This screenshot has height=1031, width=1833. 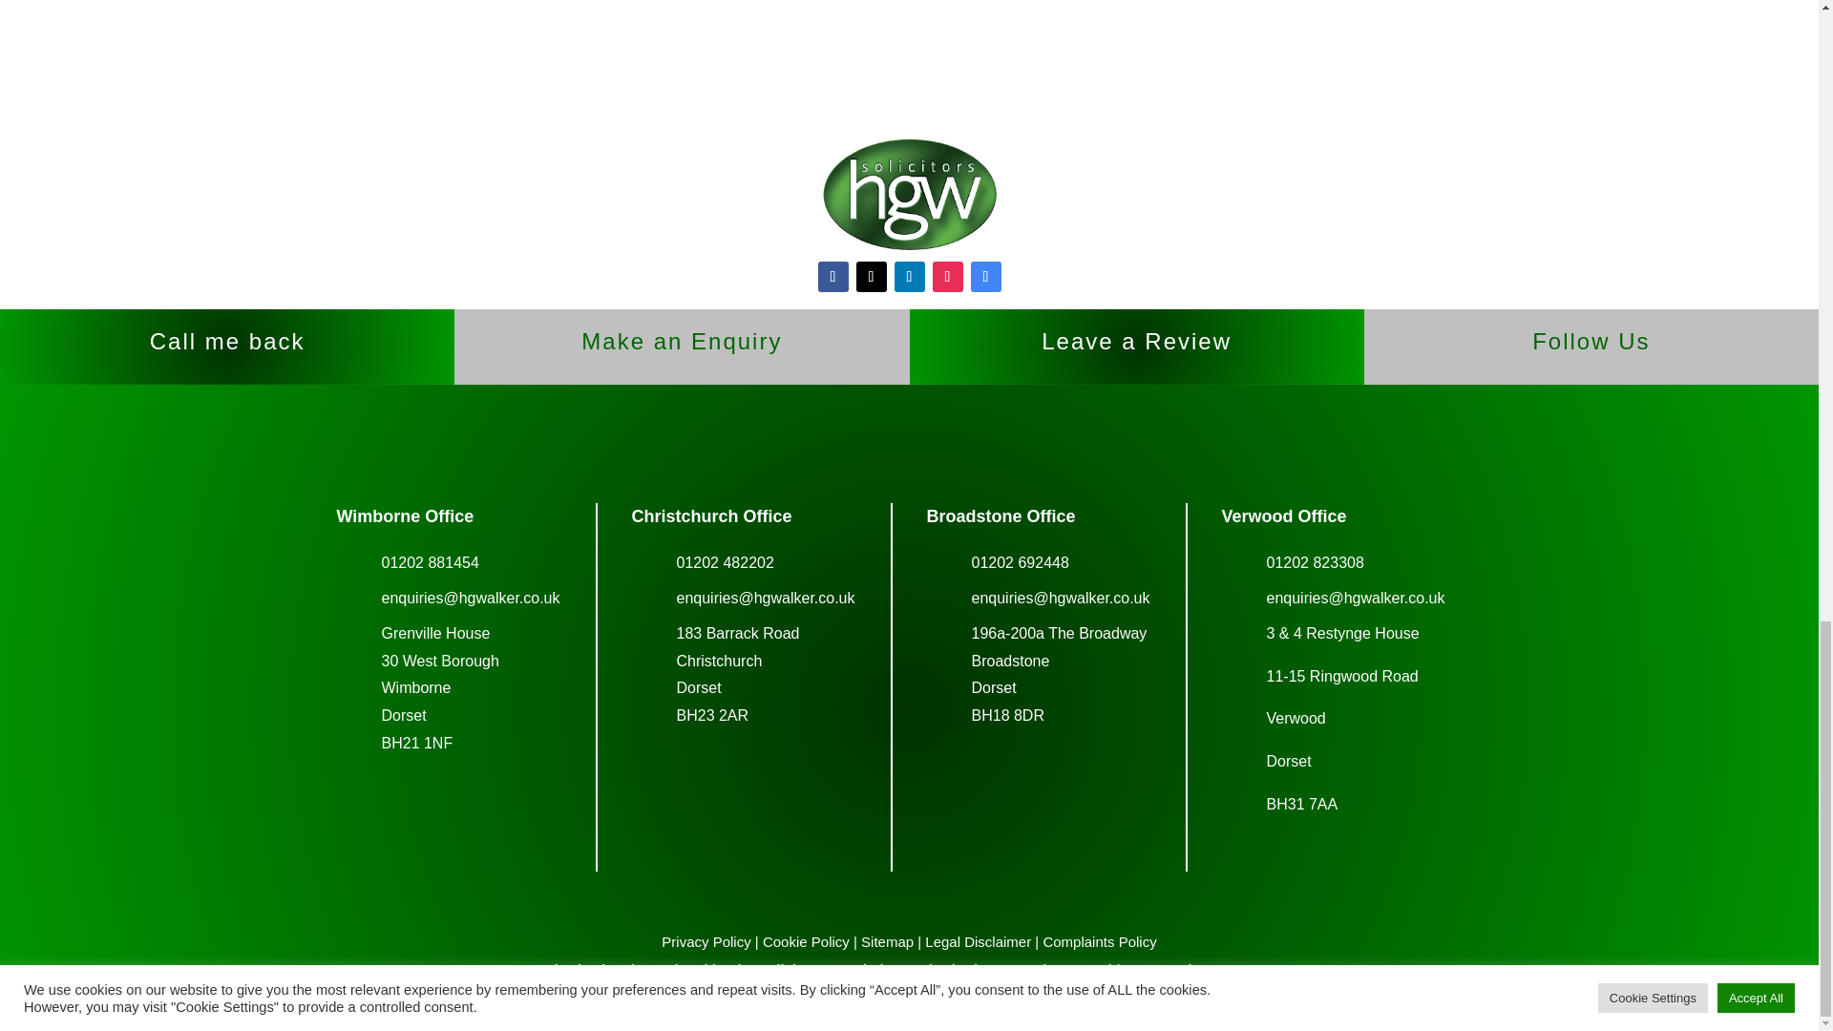 I want to click on Follow on Instagram, so click(x=947, y=277).